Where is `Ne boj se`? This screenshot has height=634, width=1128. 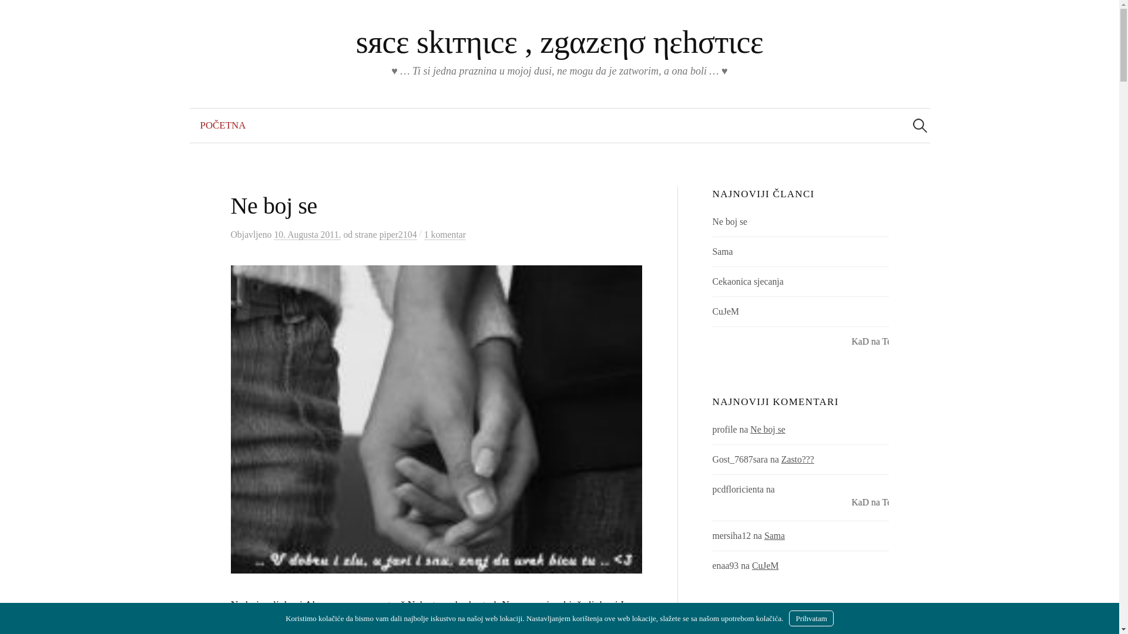 Ne boj se is located at coordinates (730, 222).